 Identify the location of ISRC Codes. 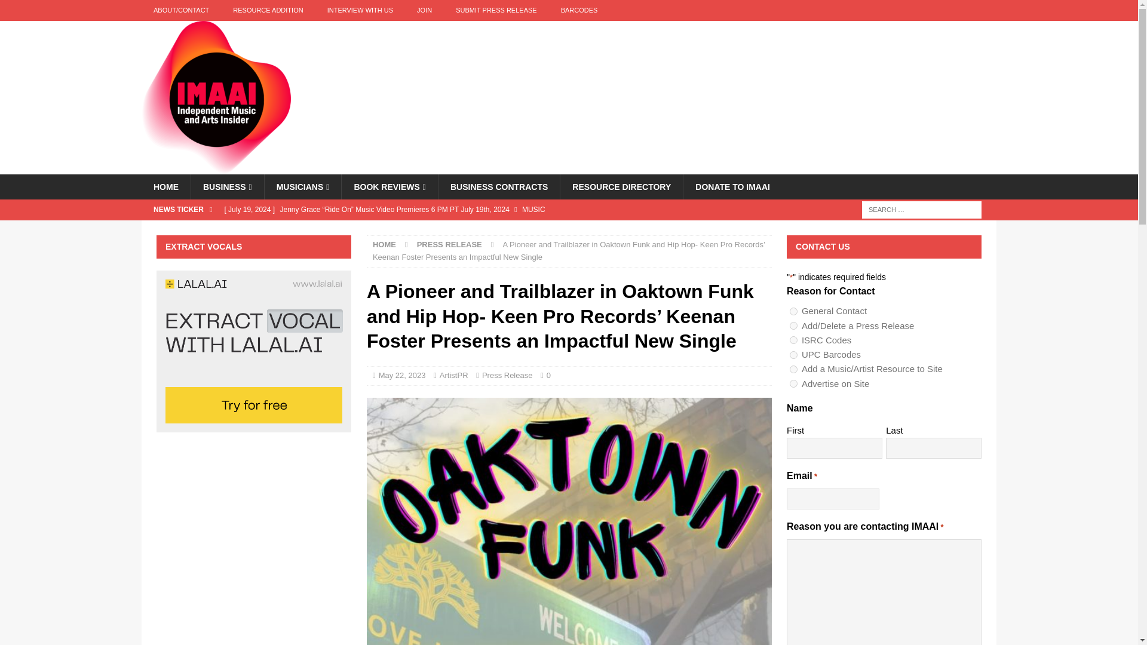
(793, 339).